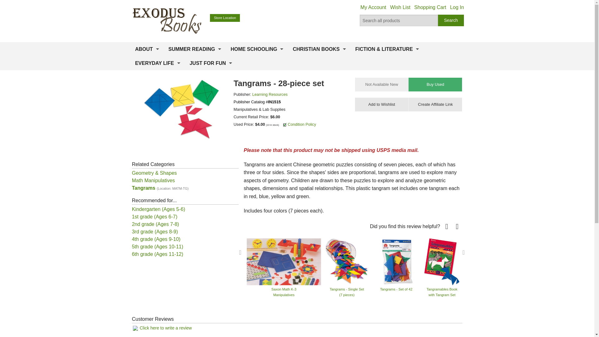  Describe the element at coordinates (382, 105) in the screenshot. I see `Add to Wishlist` at that location.